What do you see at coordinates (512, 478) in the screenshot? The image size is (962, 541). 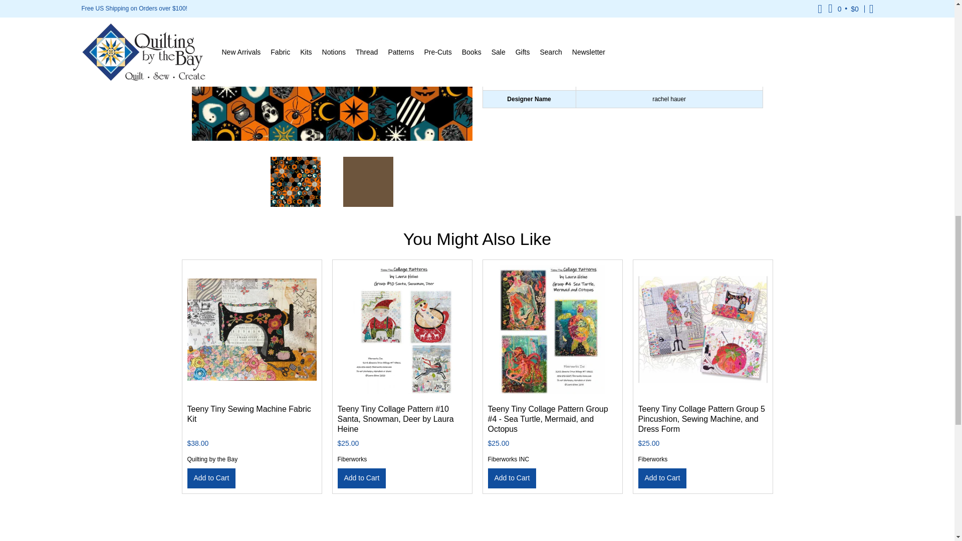 I see `Add to Cart` at bounding box center [512, 478].